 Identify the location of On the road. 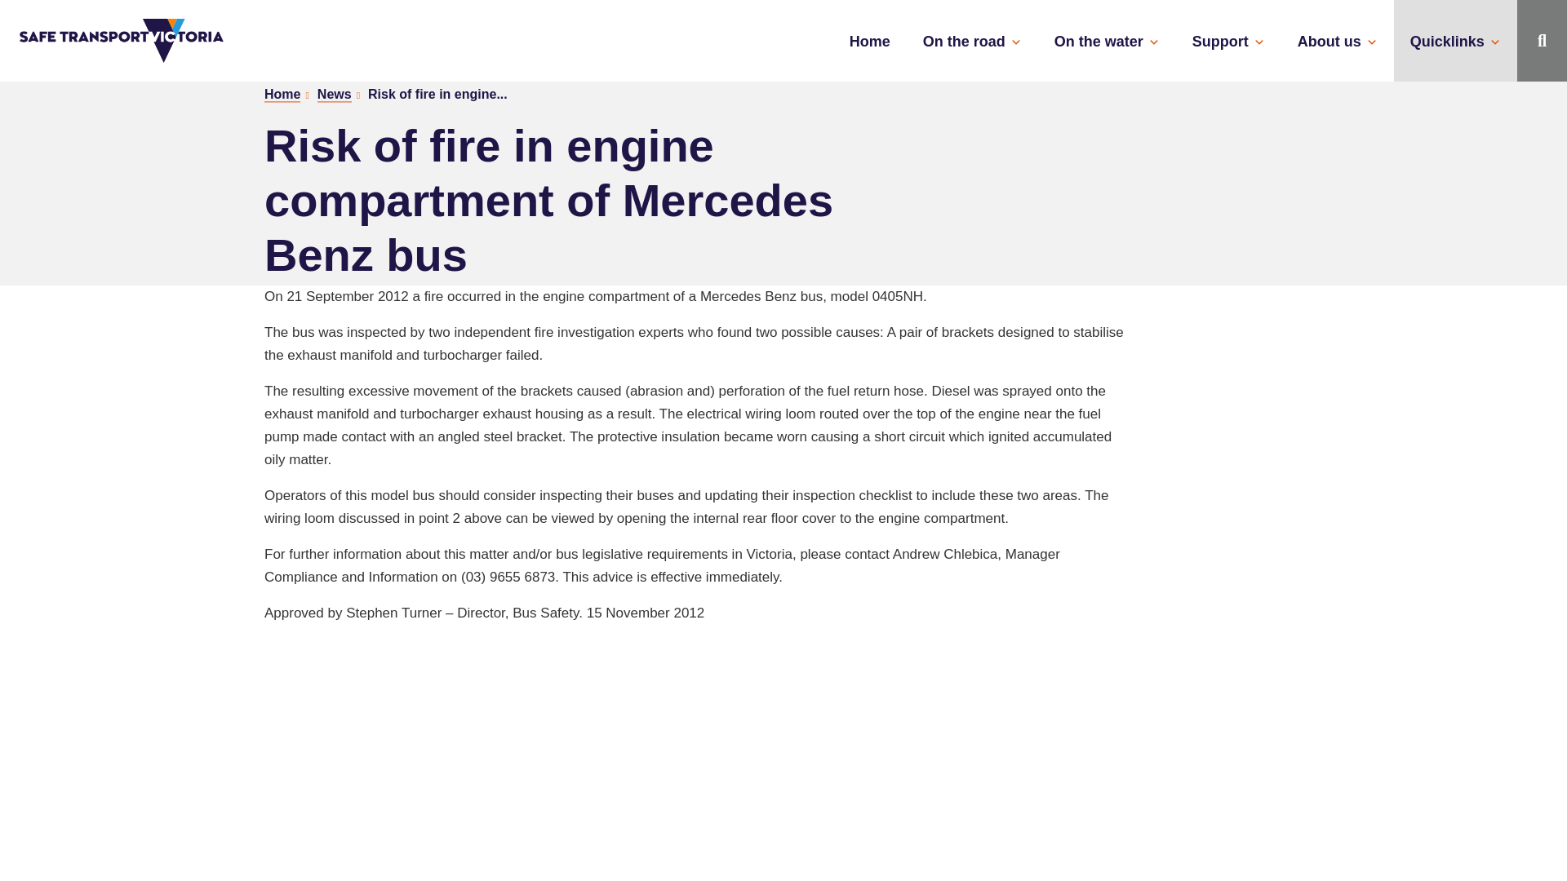
(972, 40).